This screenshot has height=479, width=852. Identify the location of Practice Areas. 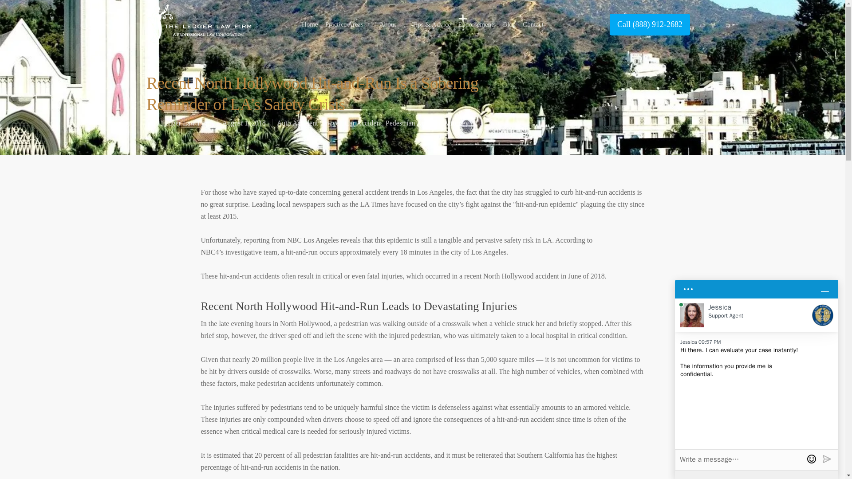
(349, 24).